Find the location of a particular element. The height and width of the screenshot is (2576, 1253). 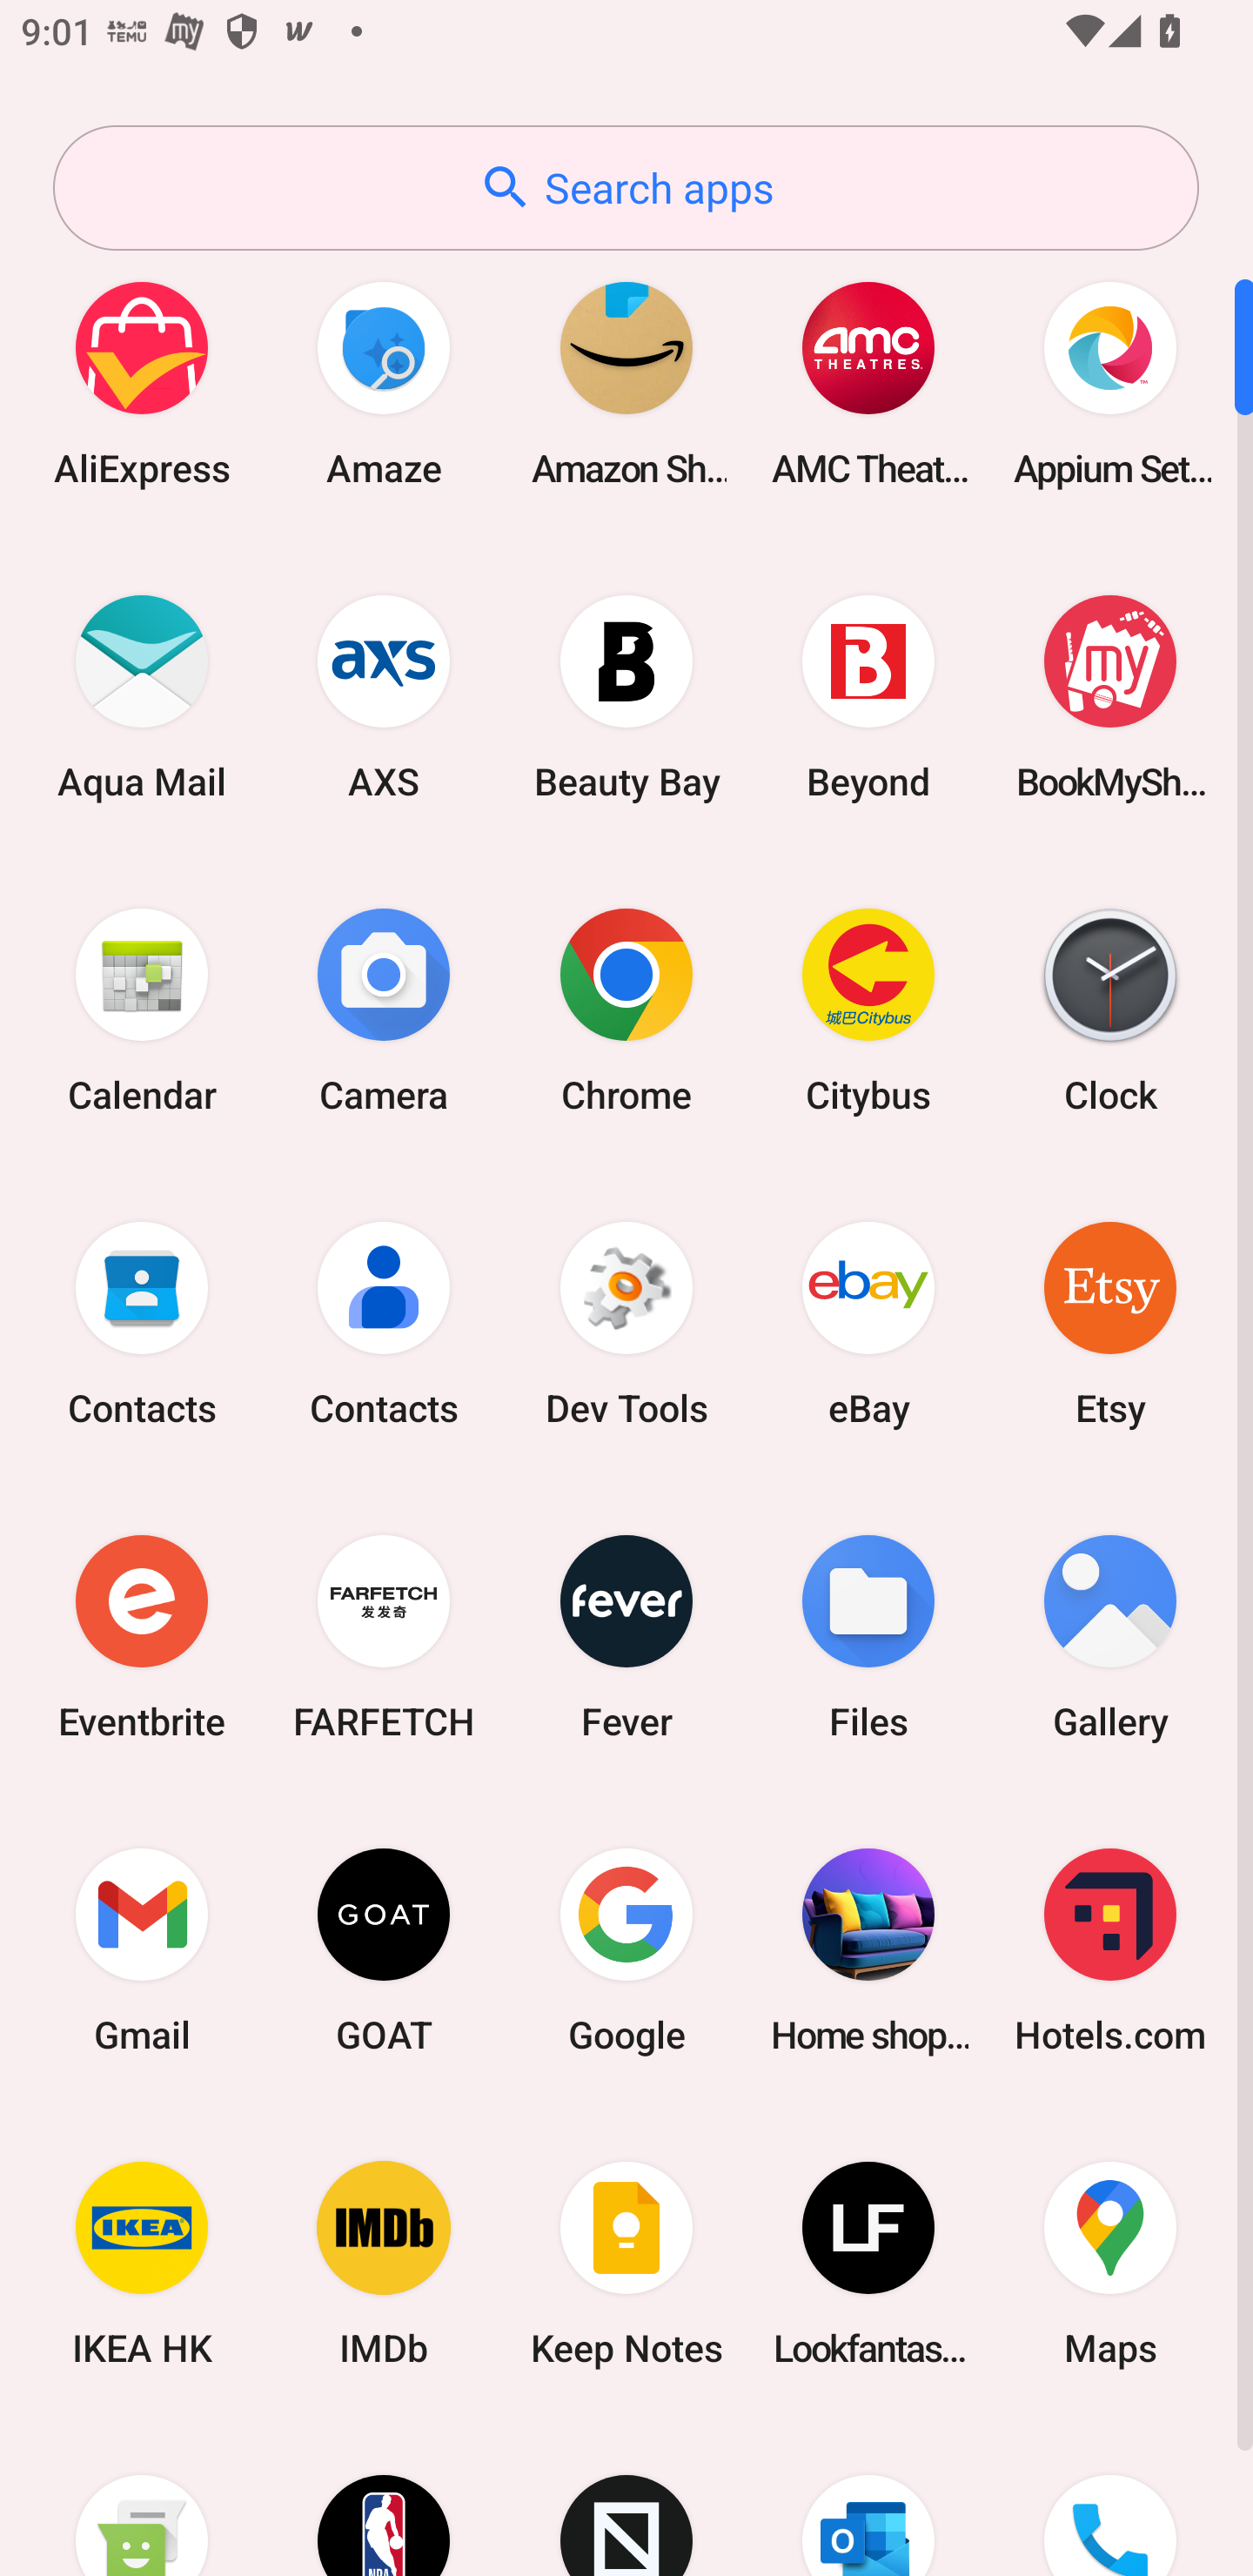

Home shopping is located at coordinates (868, 1949).